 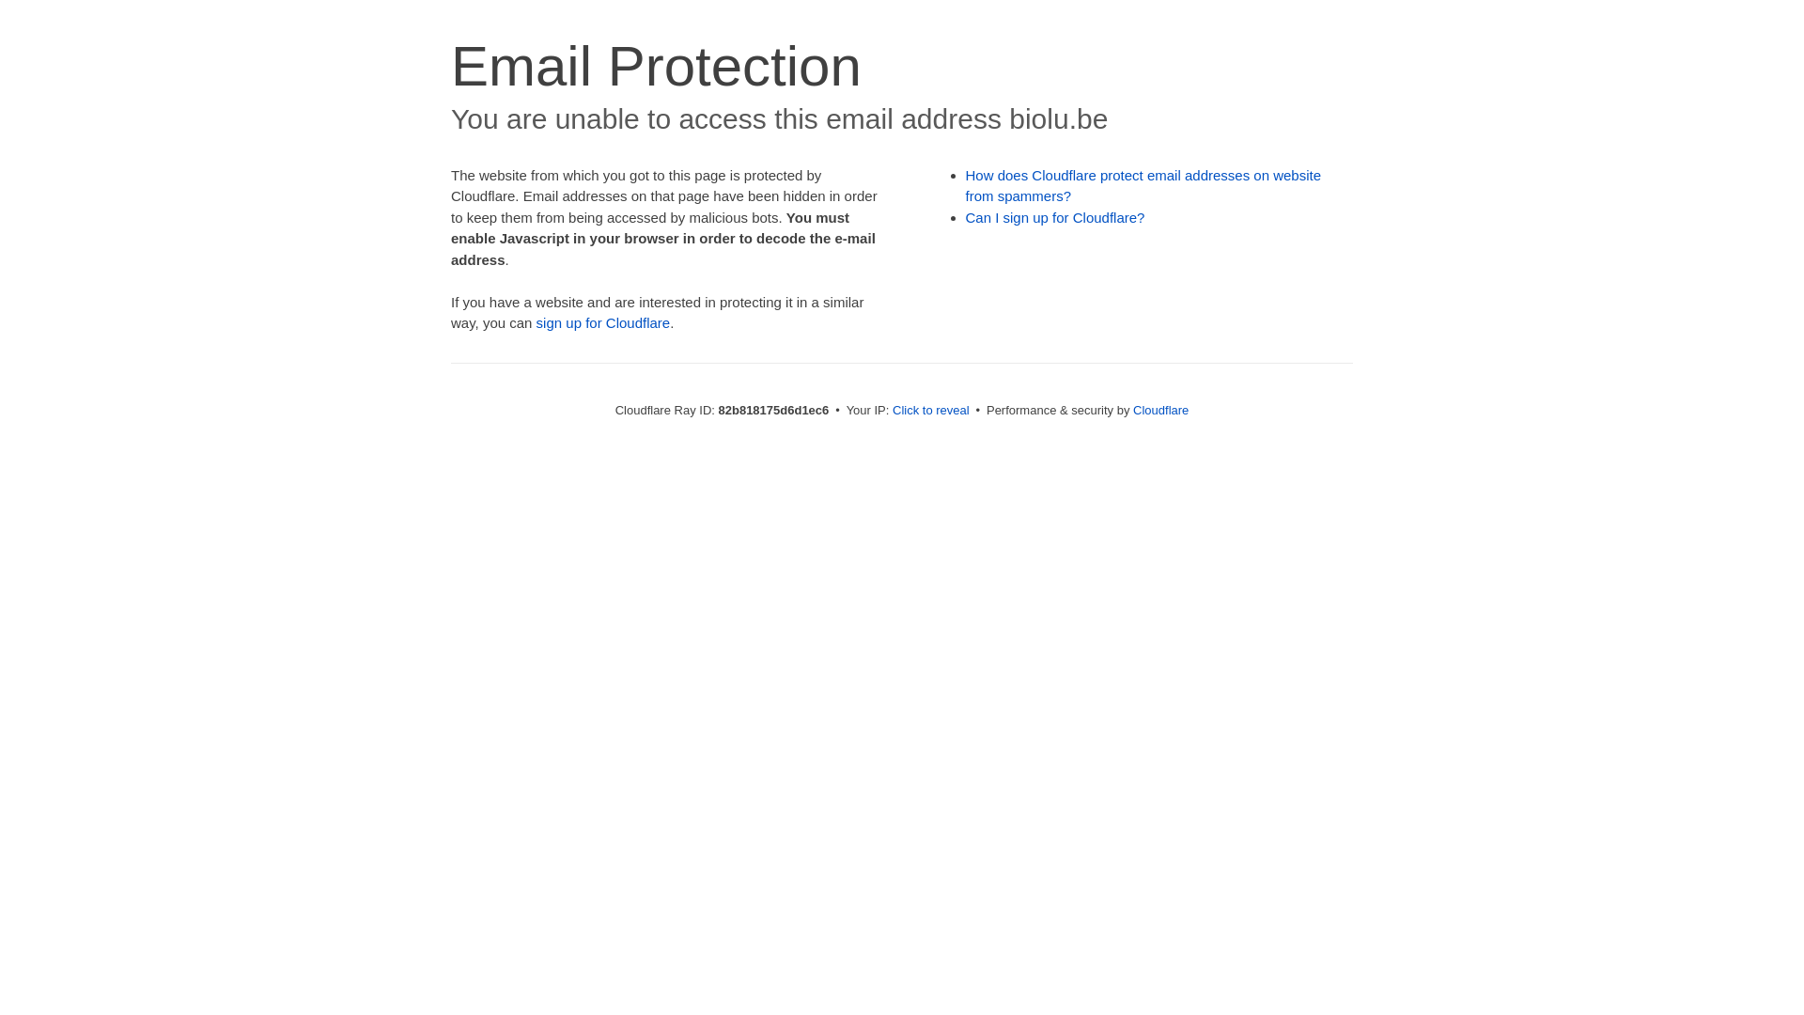 I want to click on Click to reveal, so click(x=931, y=410).